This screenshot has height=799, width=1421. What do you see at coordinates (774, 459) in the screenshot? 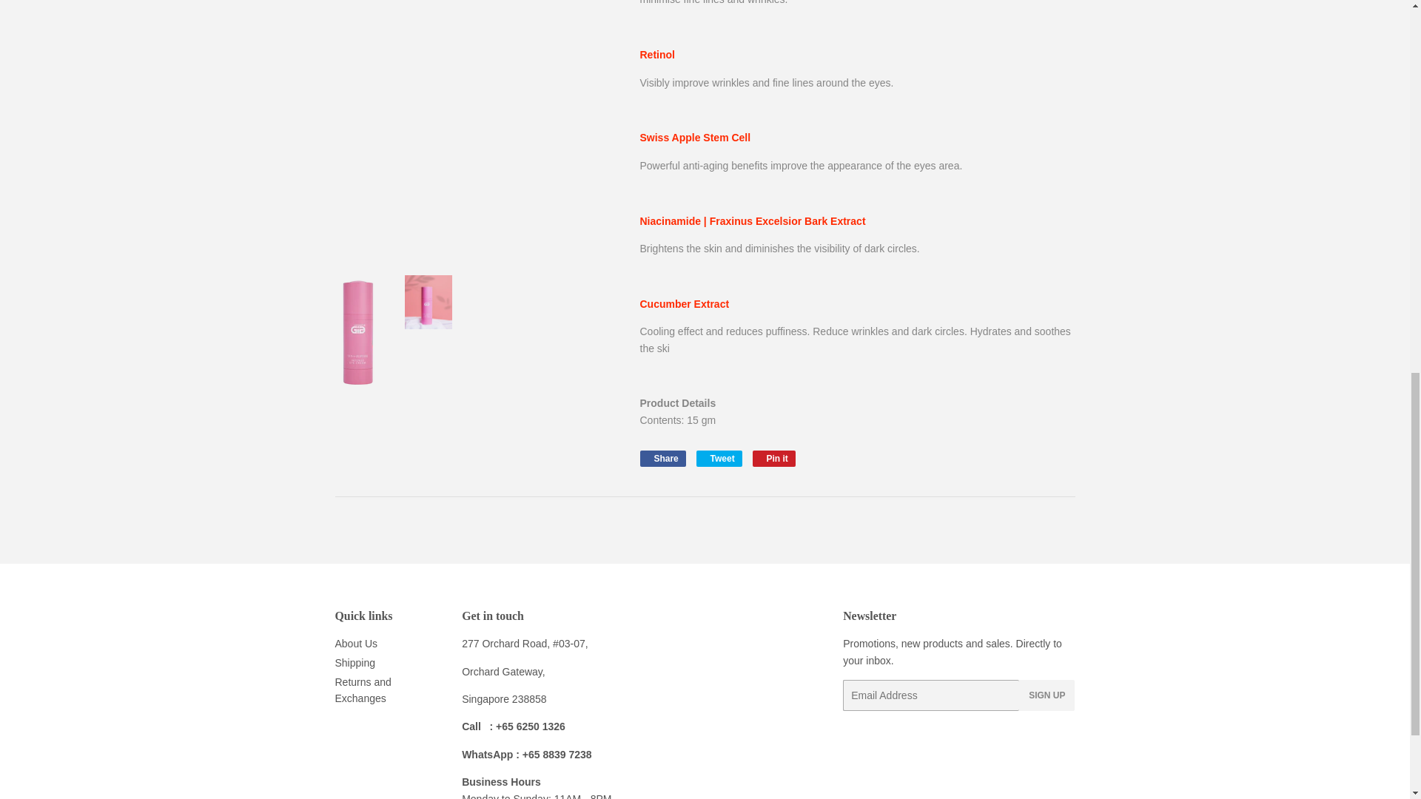
I see `Pin on Pinterest` at bounding box center [774, 459].